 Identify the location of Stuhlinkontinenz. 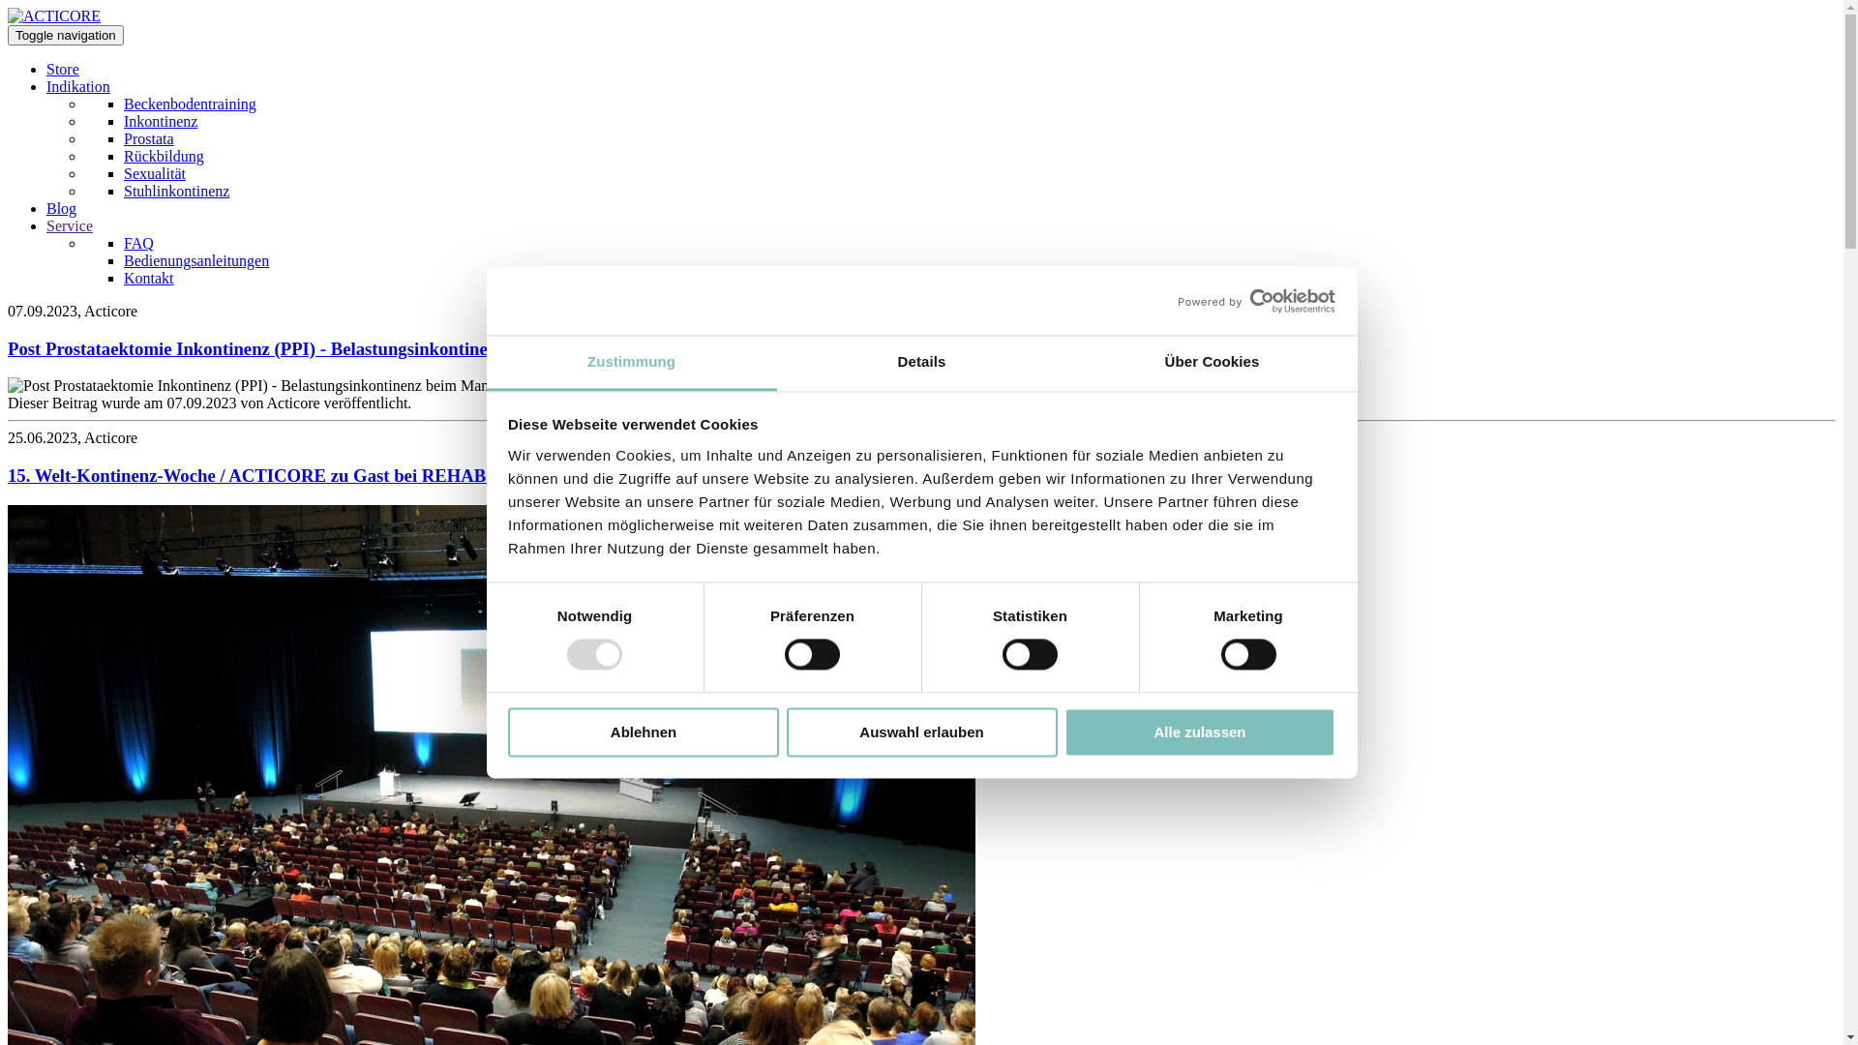
(176, 192).